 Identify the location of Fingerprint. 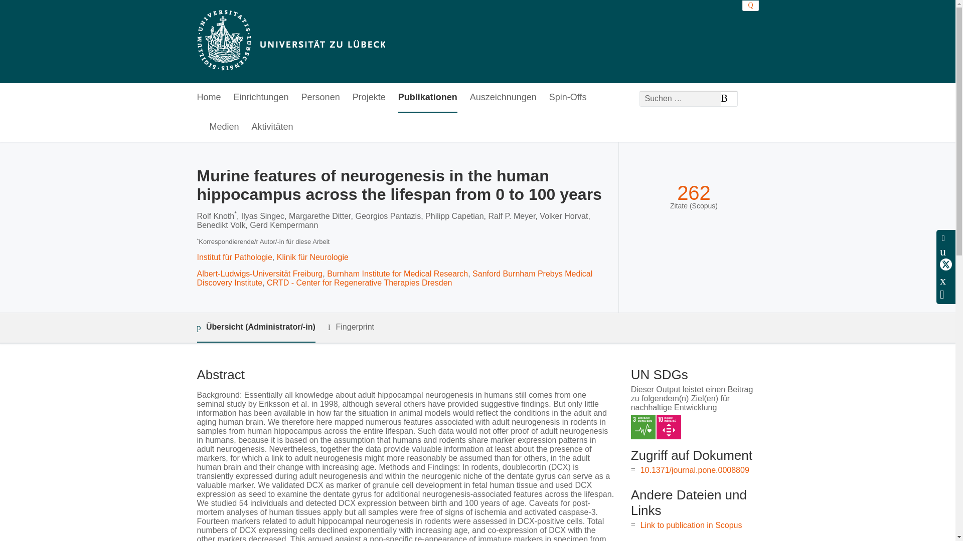
(351, 327).